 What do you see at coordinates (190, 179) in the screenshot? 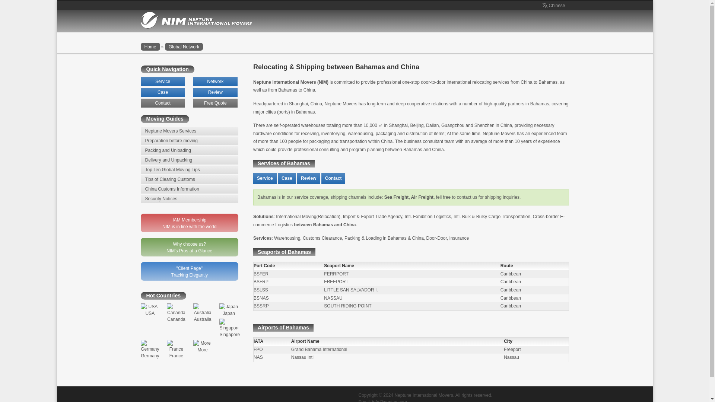
I see `Tips of Clearing Customs` at bounding box center [190, 179].